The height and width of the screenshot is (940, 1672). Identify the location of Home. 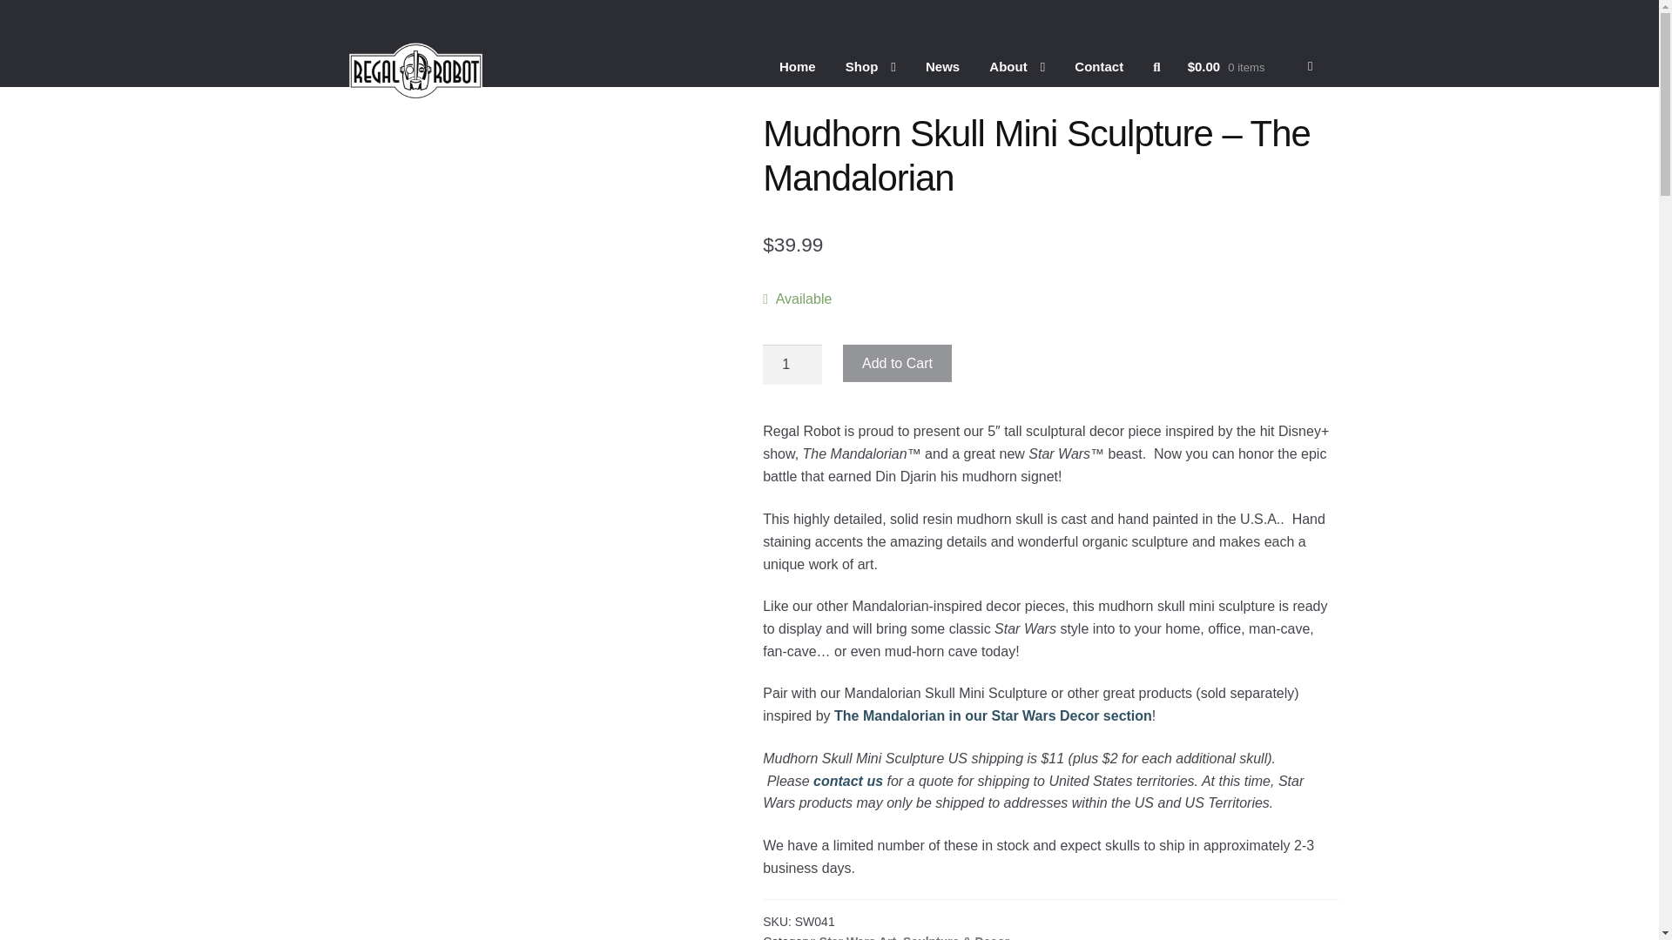
(798, 66).